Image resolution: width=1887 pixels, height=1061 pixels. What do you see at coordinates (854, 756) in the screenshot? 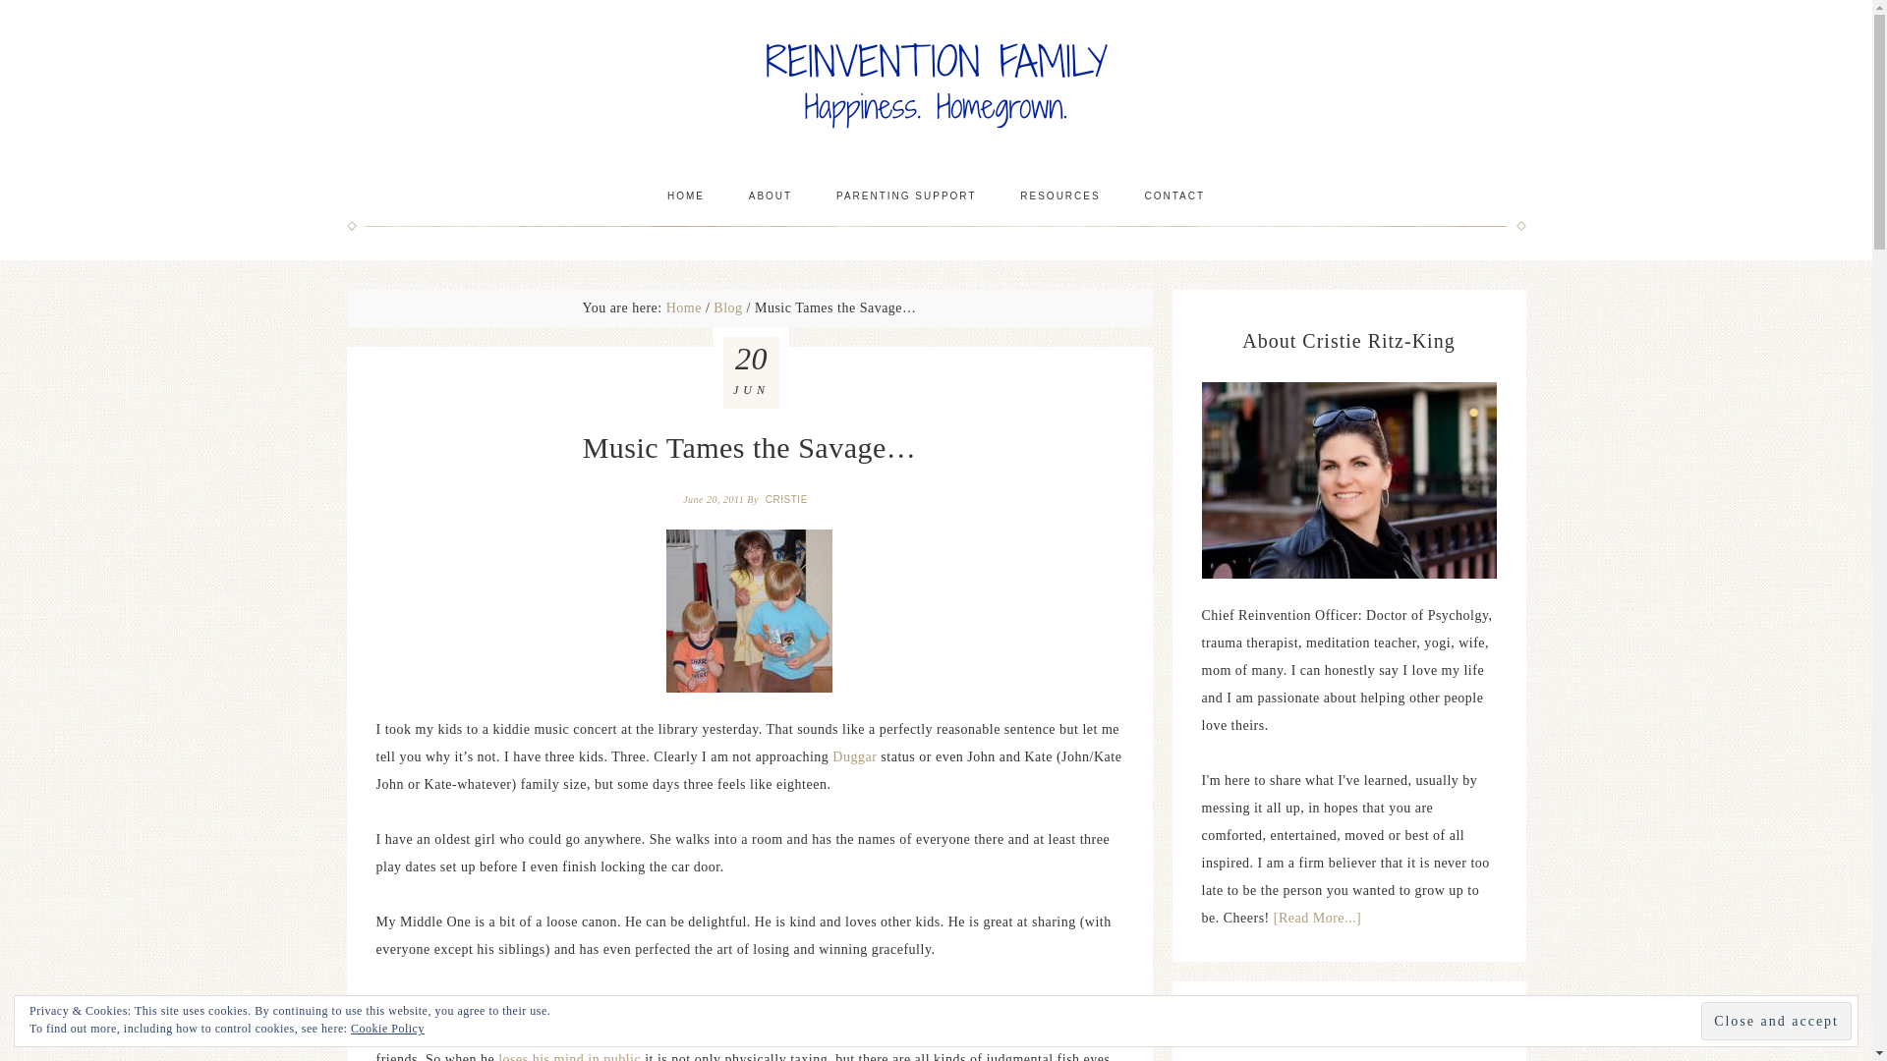
I see `Duggar` at bounding box center [854, 756].